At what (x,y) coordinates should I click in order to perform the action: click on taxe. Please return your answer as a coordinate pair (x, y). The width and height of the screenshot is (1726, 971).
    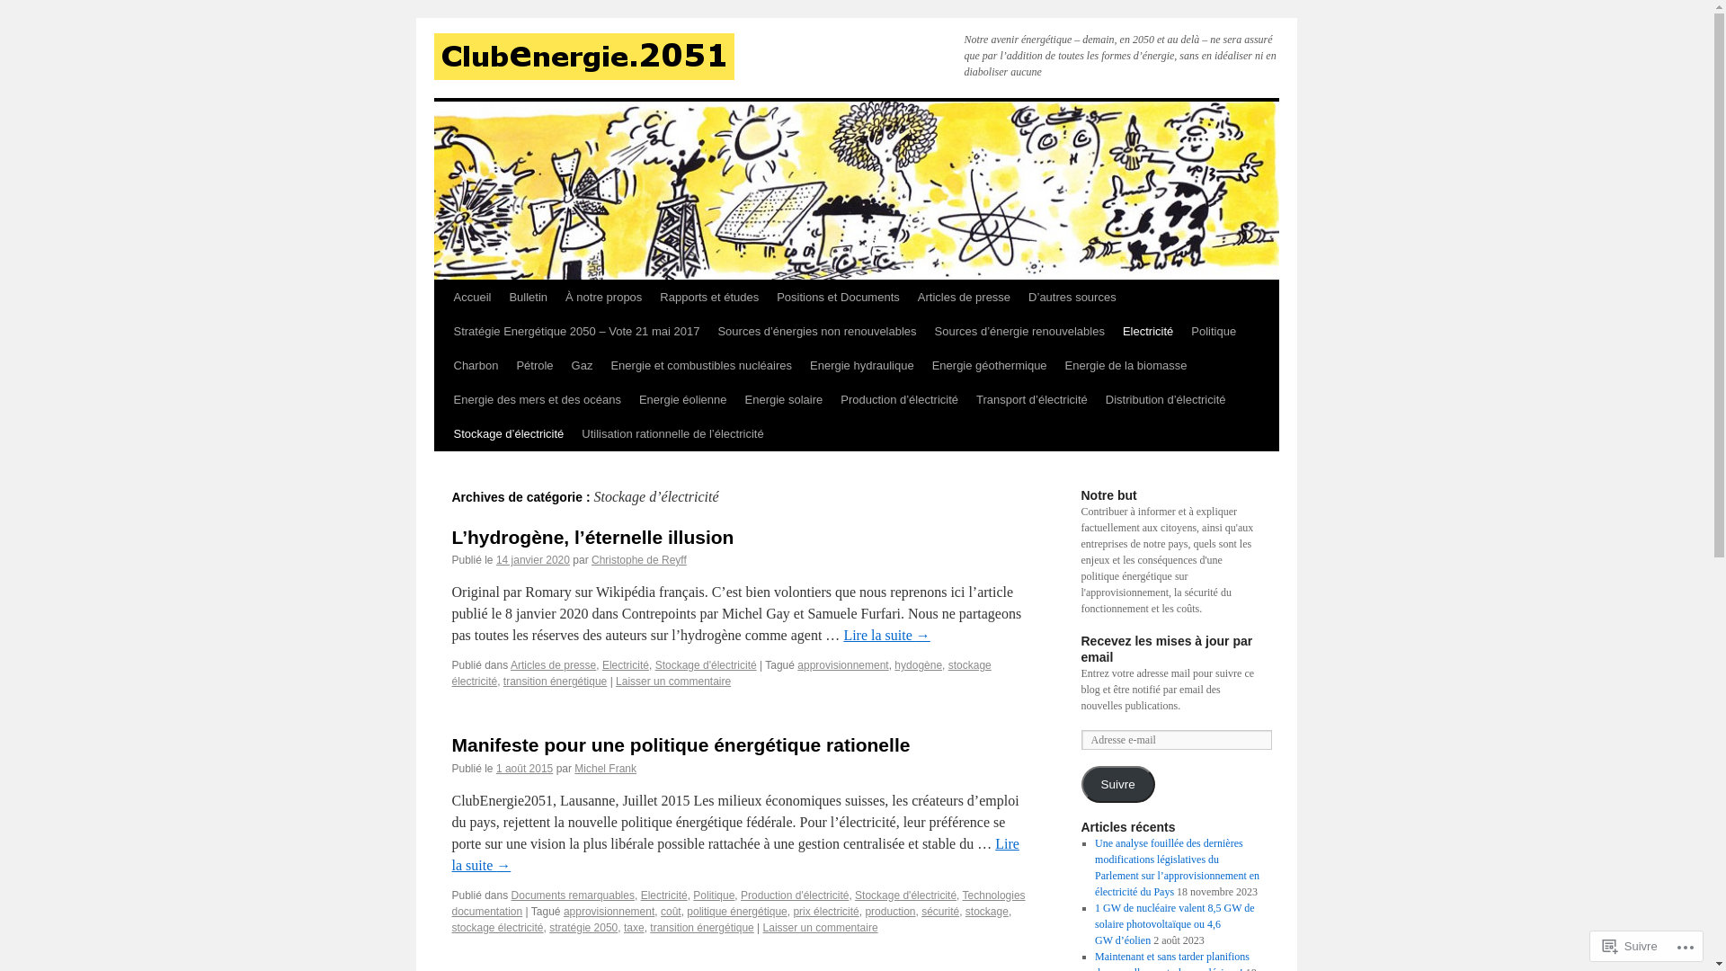
    Looking at the image, I should click on (635, 928).